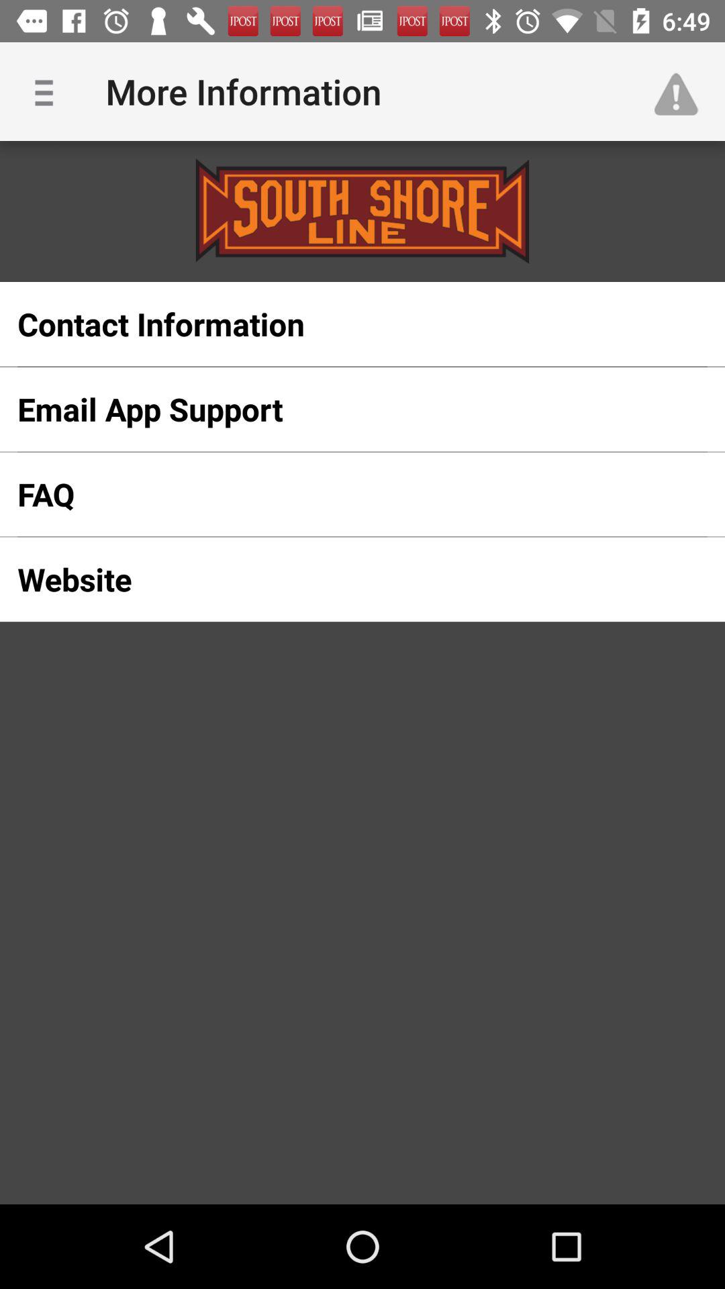 This screenshot has width=725, height=1289. I want to click on open the icon below email app support item, so click(341, 494).